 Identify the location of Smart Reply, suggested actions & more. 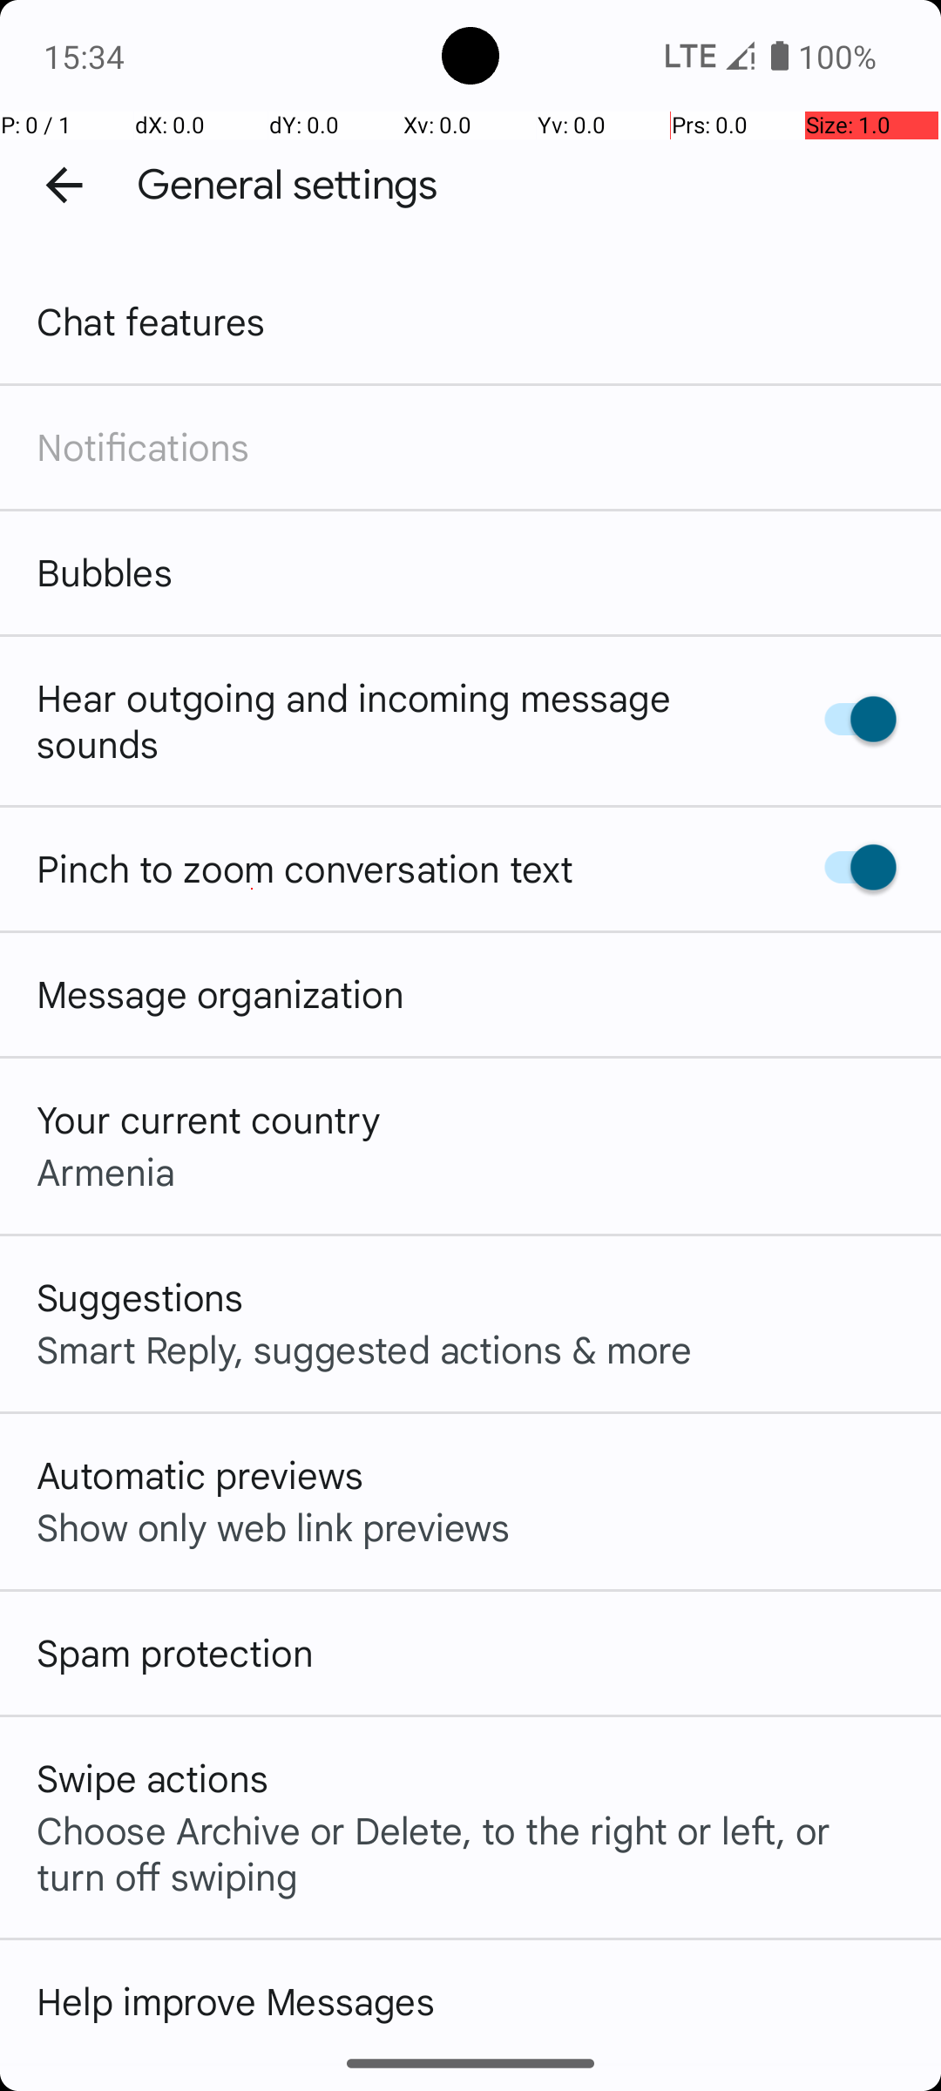
(364, 1349).